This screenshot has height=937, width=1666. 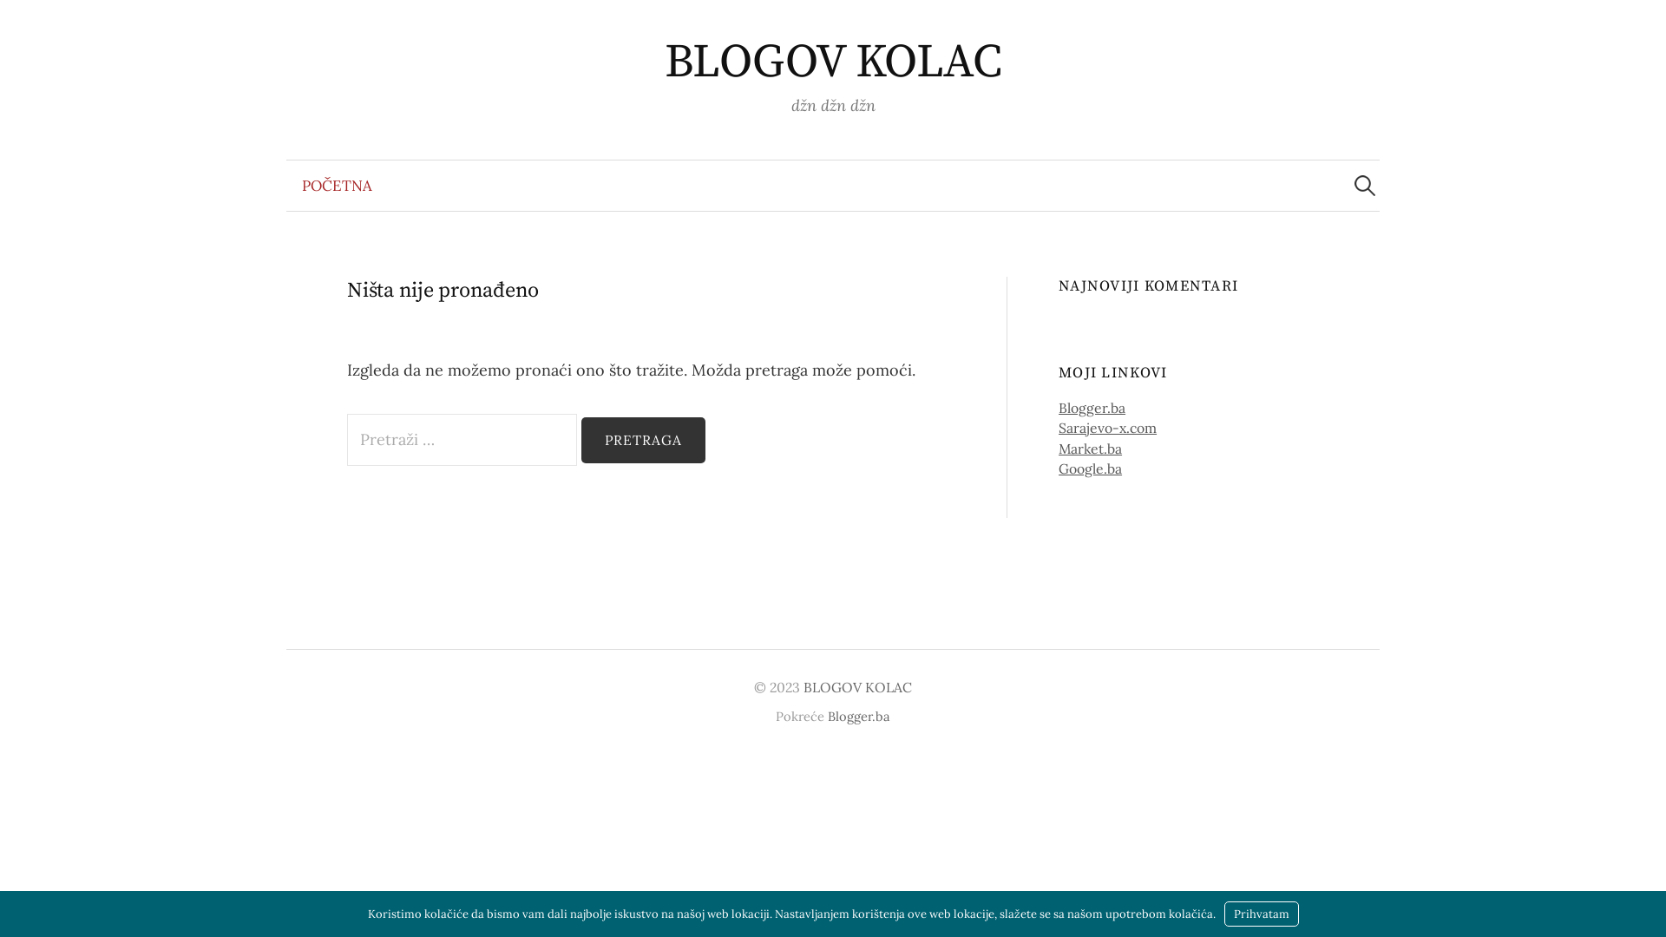 What do you see at coordinates (1107, 428) in the screenshot?
I see `Sarajevo-x.com` at bounding box center [1107, 428].